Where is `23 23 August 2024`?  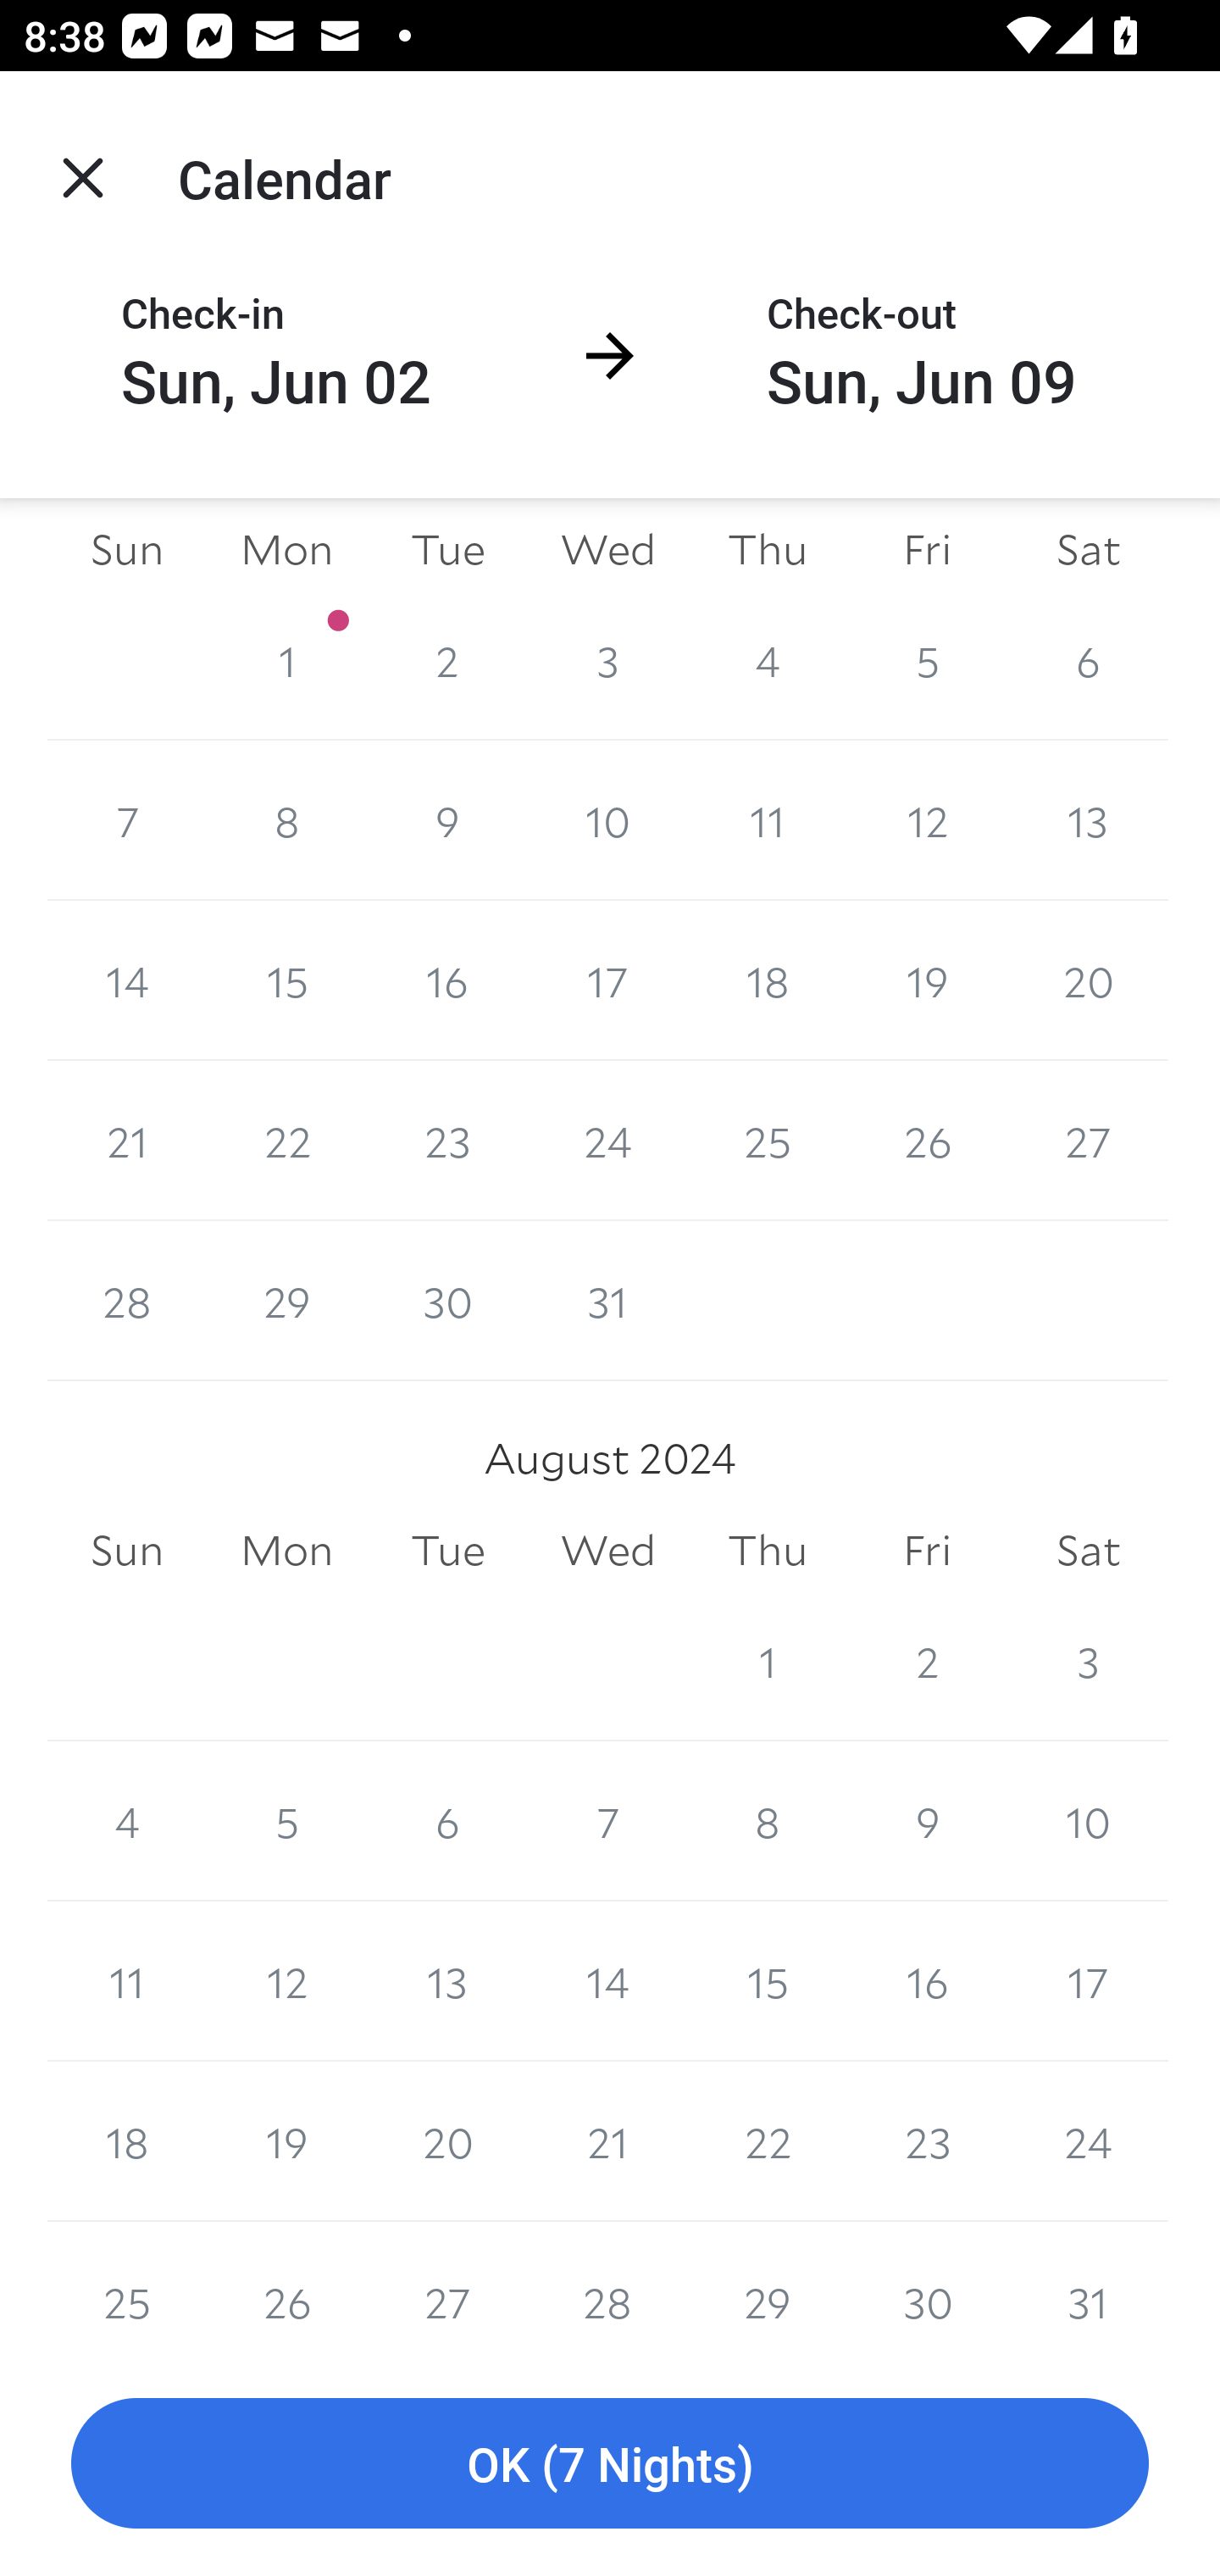
23 23 August 2024 is located at coordinates (927, 2140).